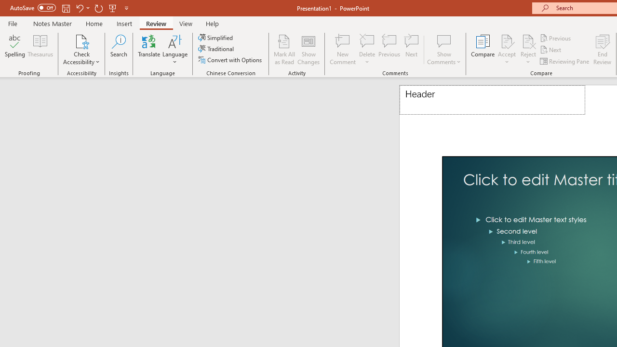  Describe the element at coordinates (343, 49) in the screenshot. I see `New Comment` at that location.